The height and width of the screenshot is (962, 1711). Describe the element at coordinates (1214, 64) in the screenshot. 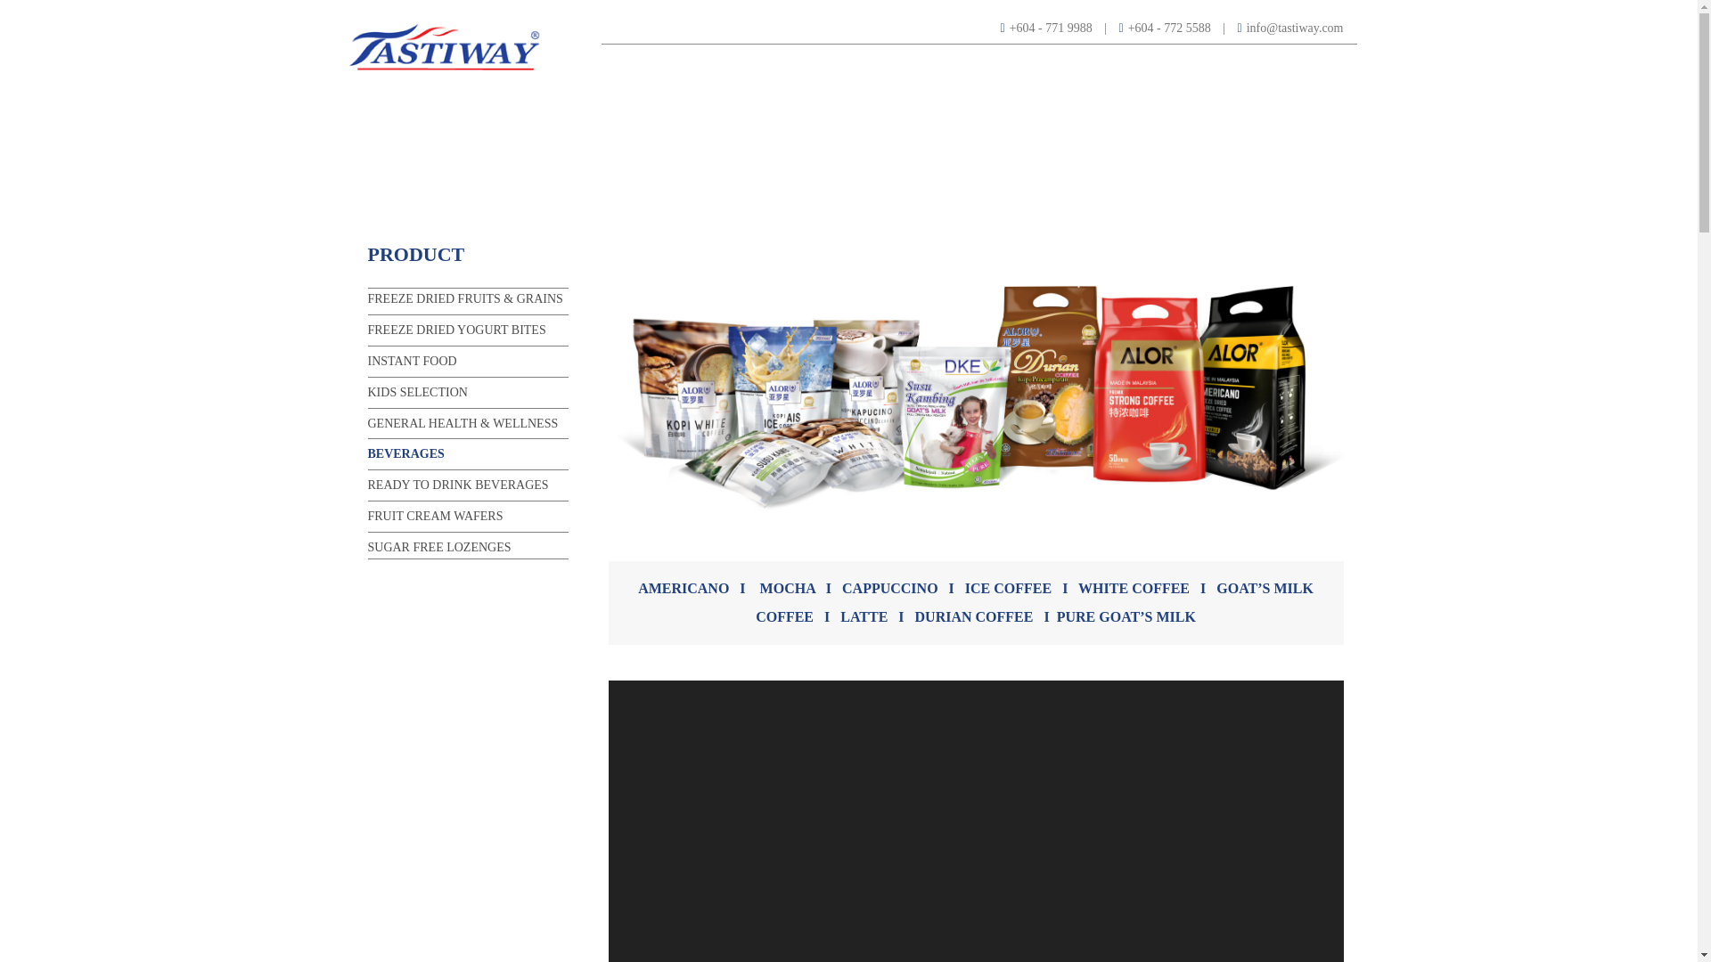

I see `CAREERS` at that location.